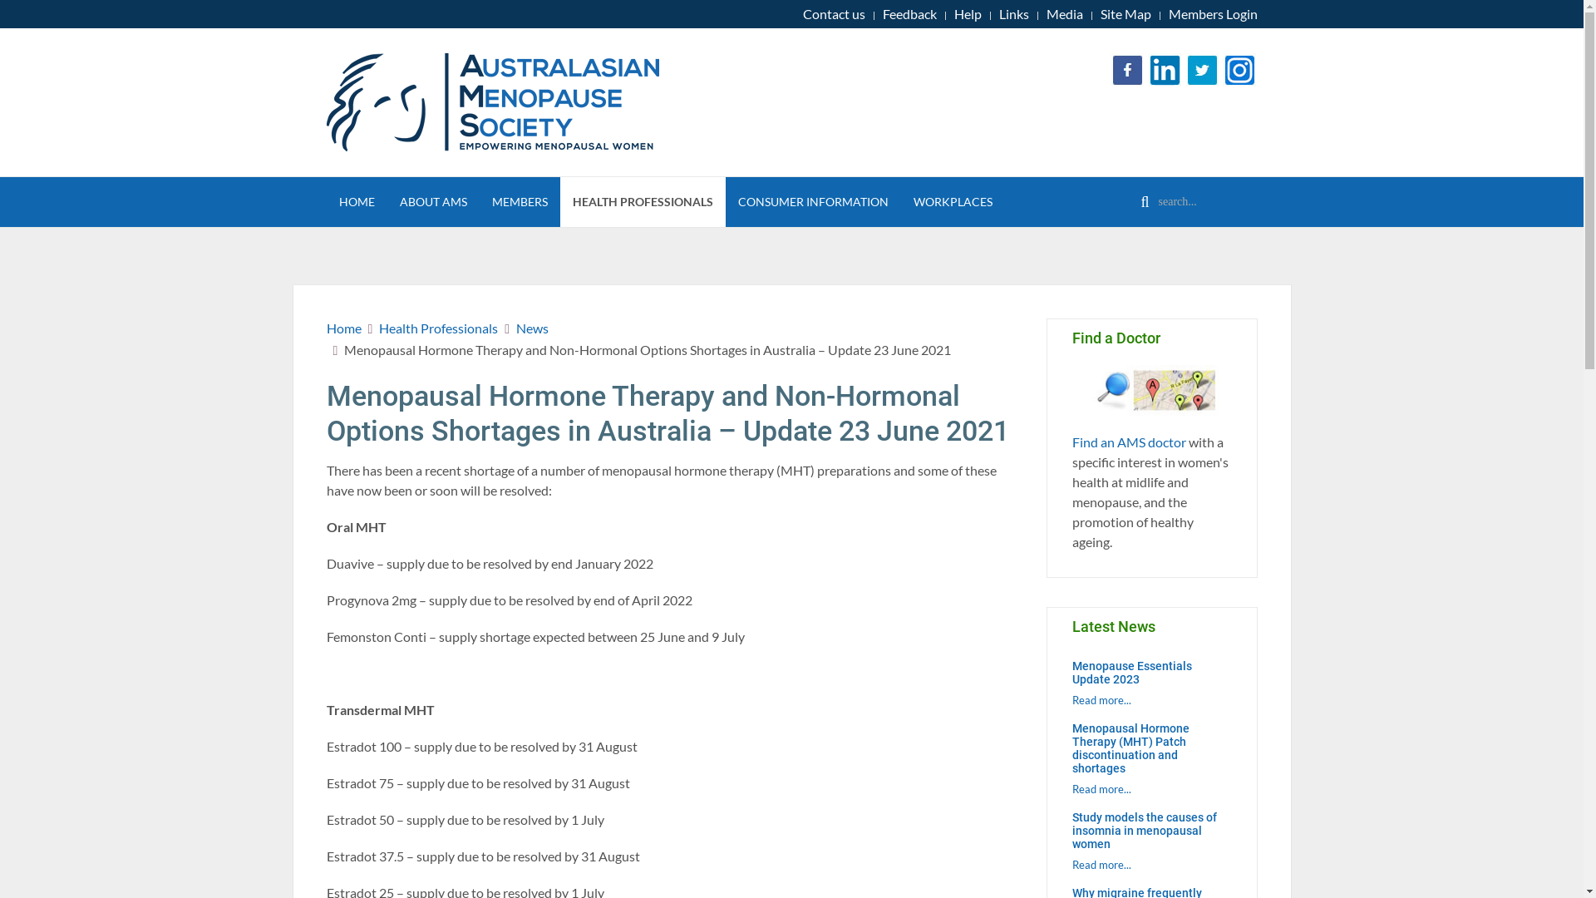 This screenshot has width=1596, height=898. I want to click on HOME, so click(356, 202).